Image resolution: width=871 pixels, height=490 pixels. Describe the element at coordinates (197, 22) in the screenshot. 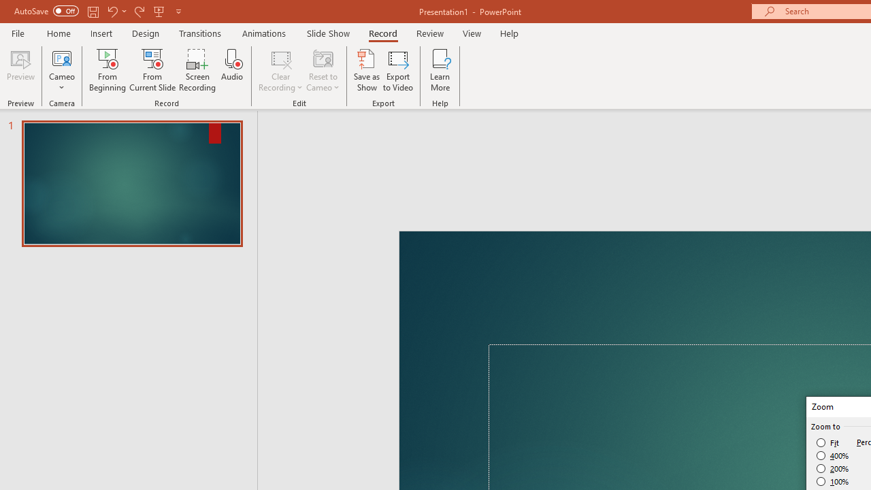

I see `Undo Click and Type Formatting` at that location.